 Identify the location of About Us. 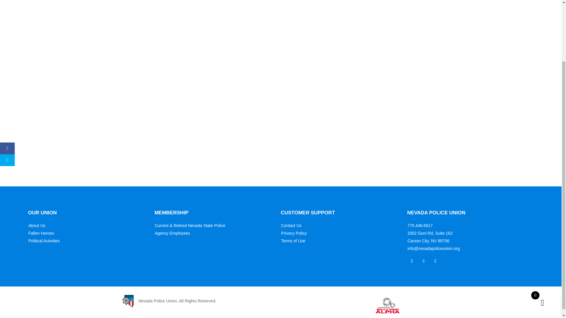
(37, 226).